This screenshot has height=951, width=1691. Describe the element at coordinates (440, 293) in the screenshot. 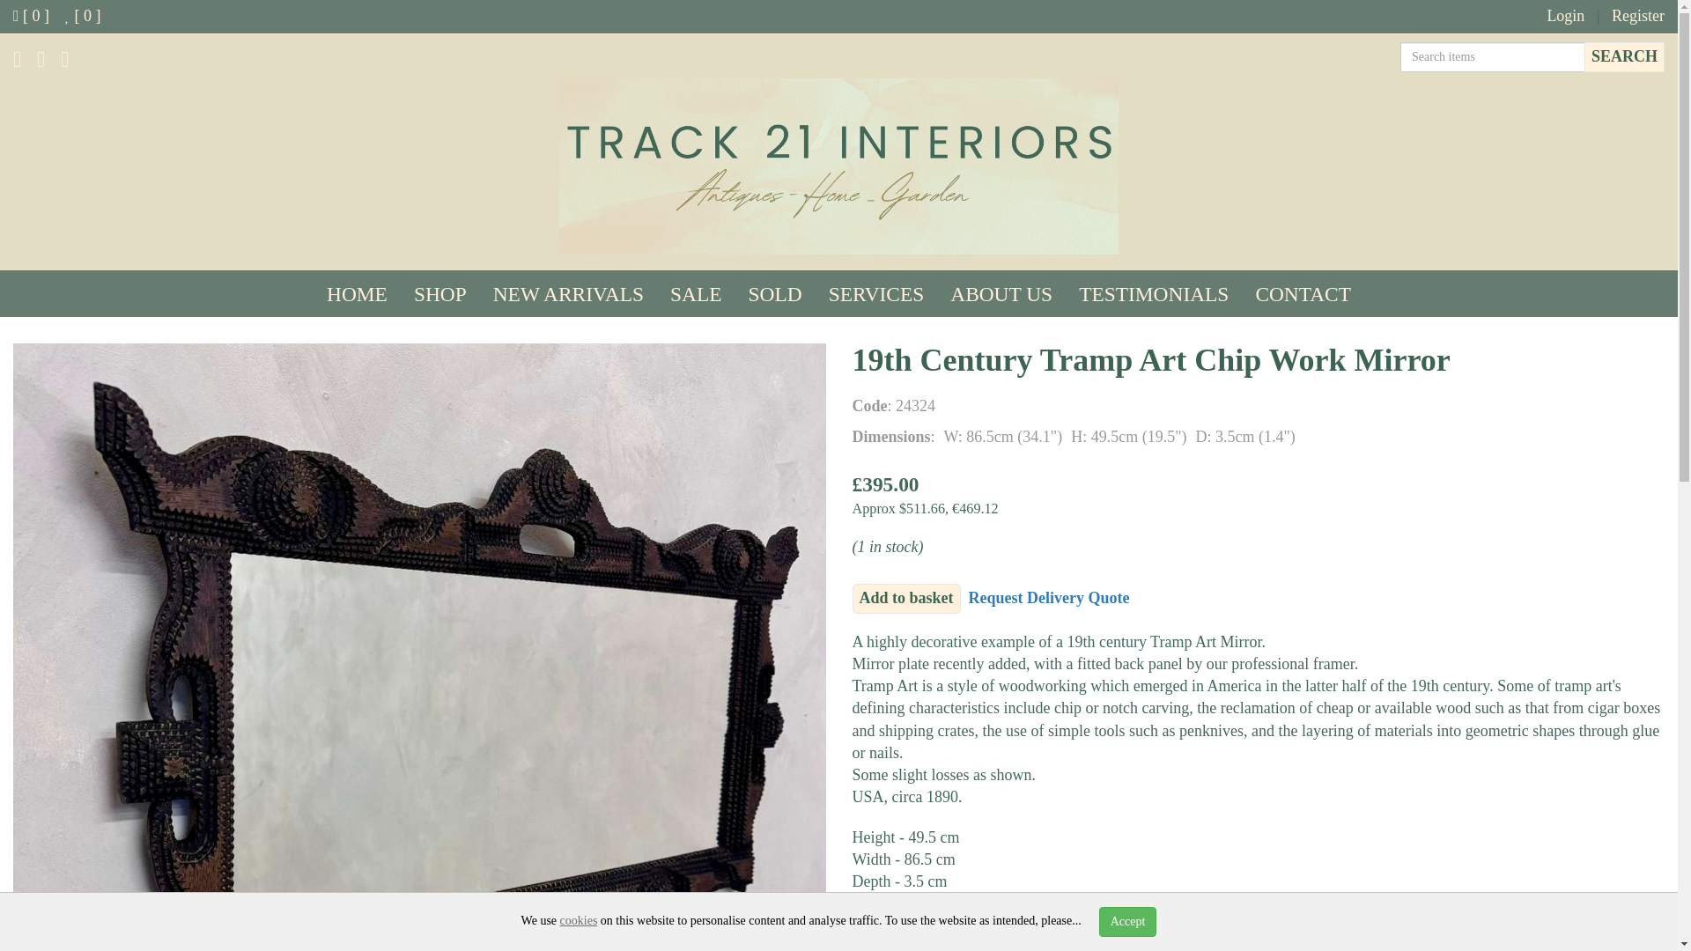

I see `SHOP` at that location.